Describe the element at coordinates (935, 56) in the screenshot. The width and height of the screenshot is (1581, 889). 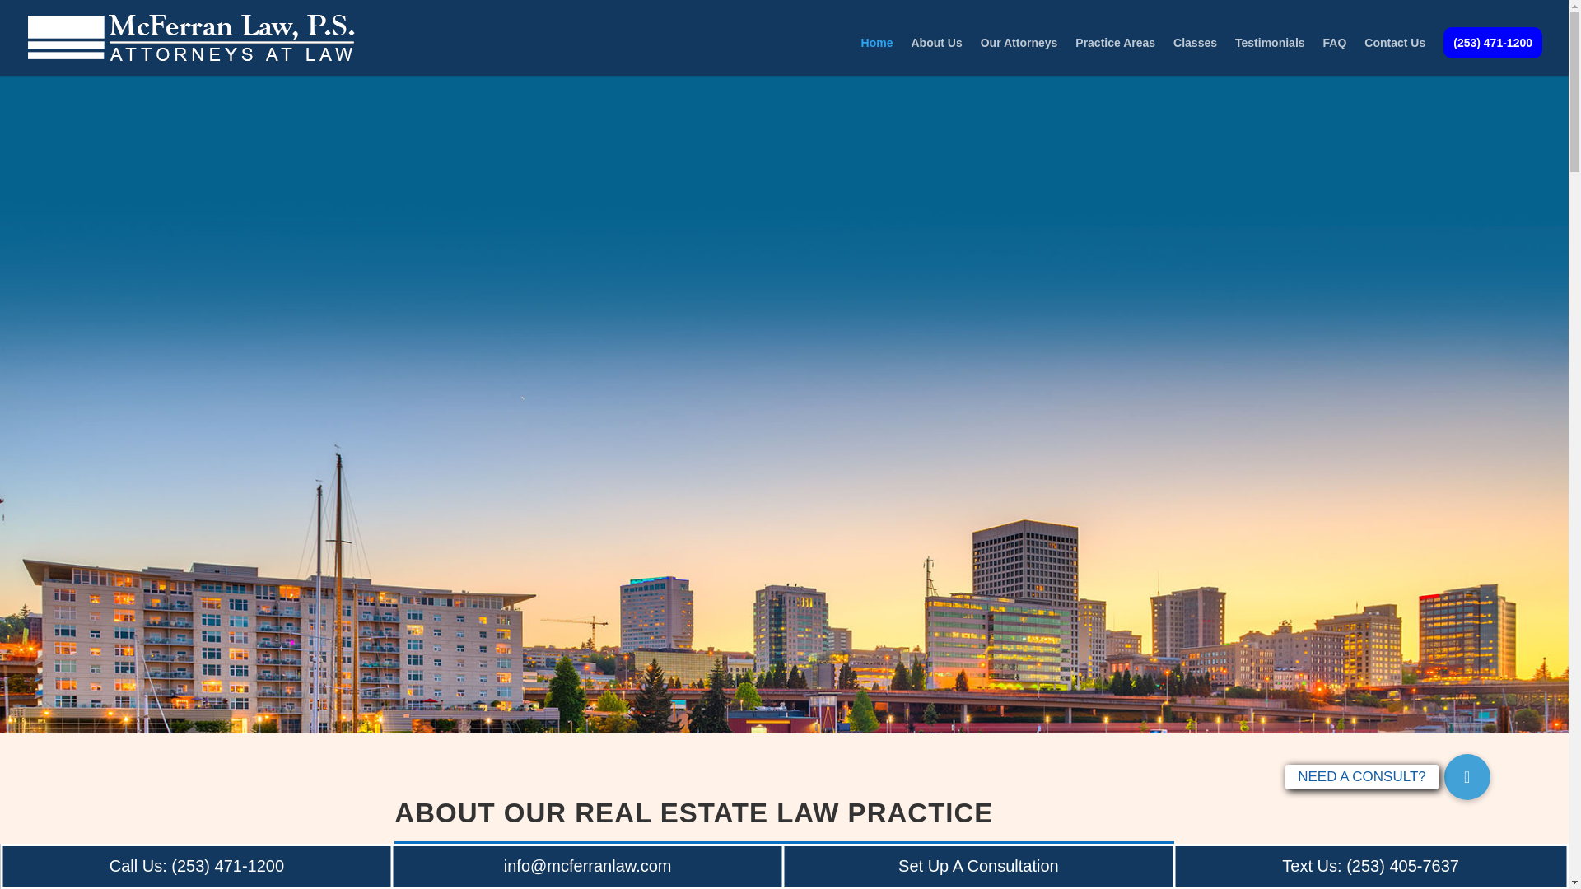
I see `About Us` at that location.